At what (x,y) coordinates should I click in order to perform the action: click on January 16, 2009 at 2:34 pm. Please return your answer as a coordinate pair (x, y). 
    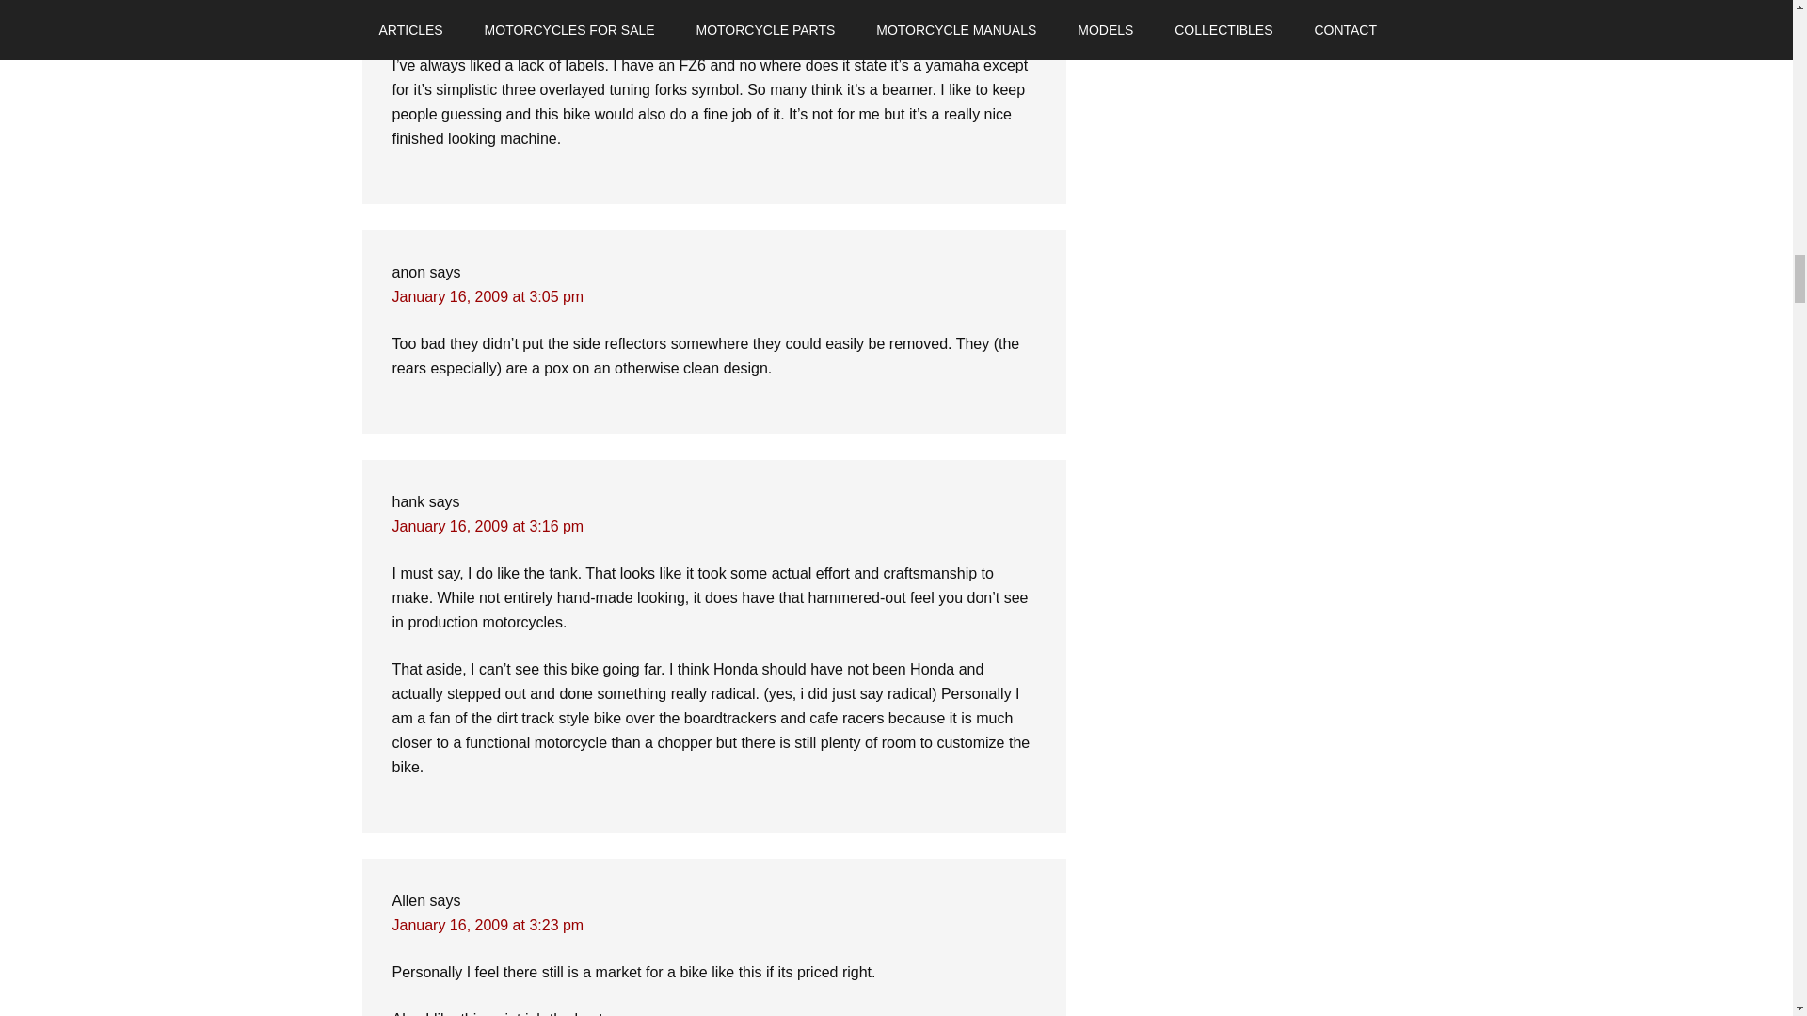
    Looking at the image, I should click on (488, 18).